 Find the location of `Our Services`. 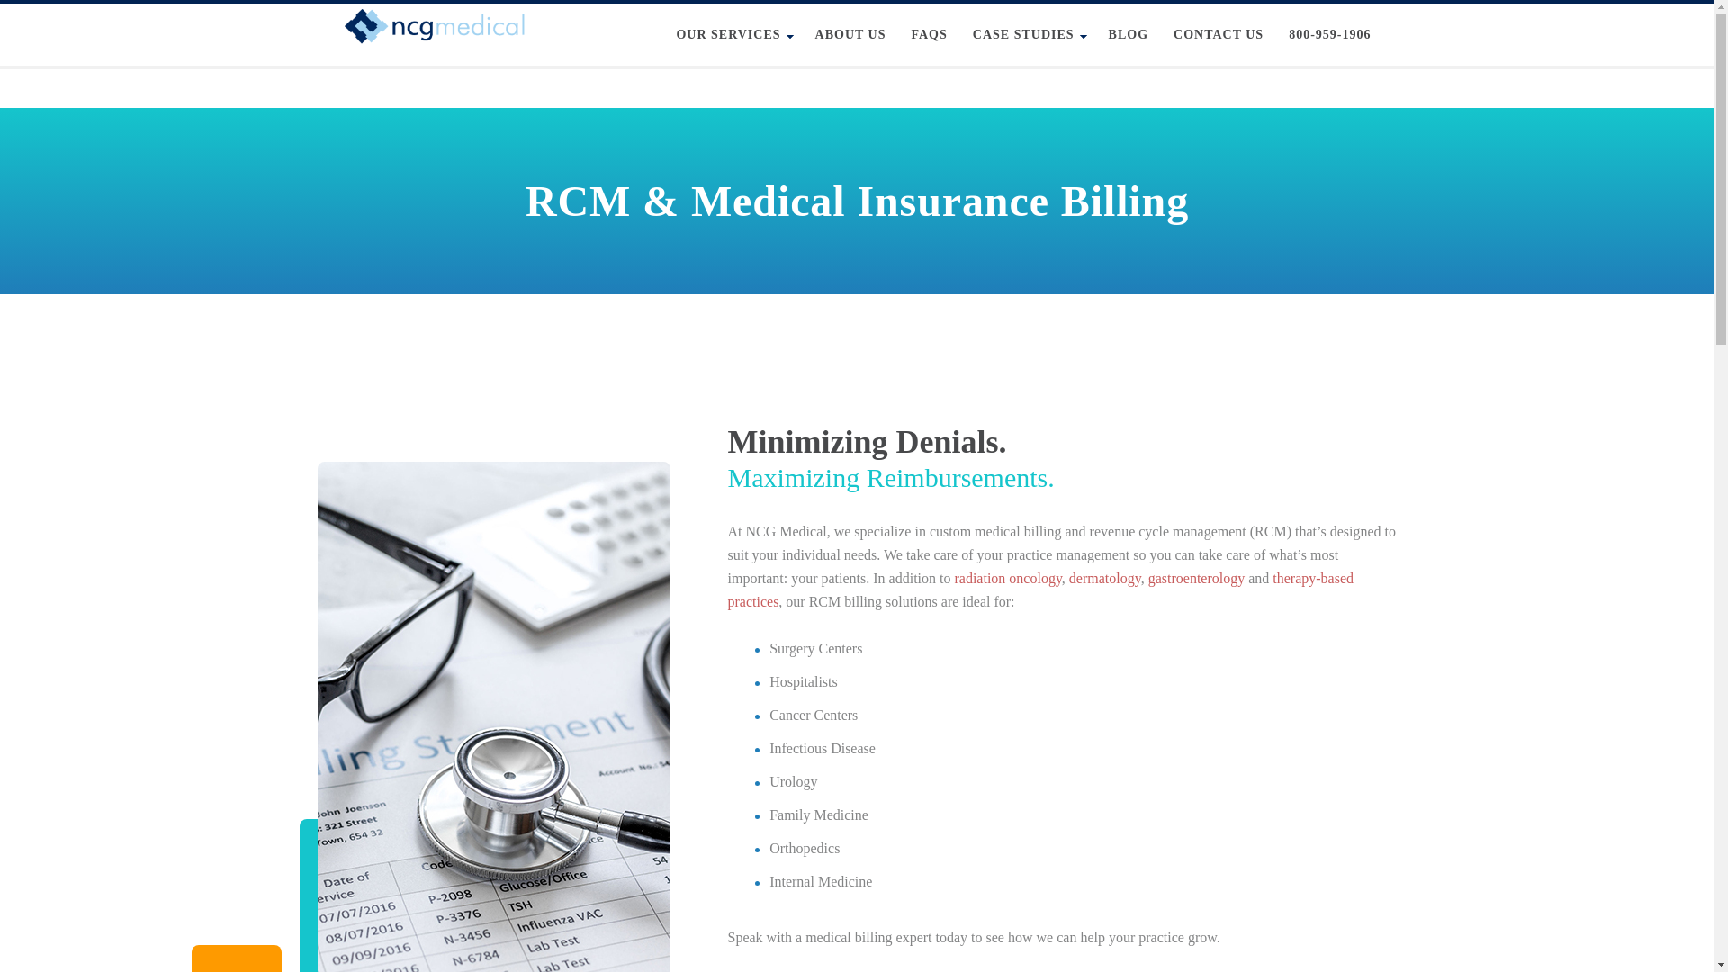

Our Services is located at coordinates (733, 36).